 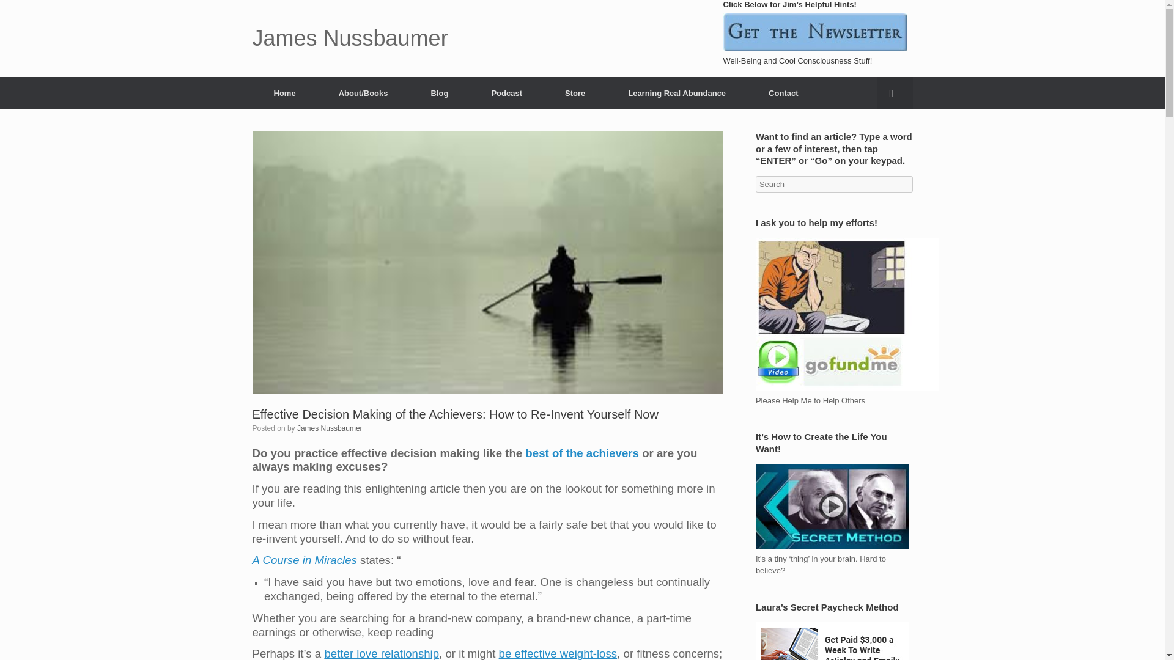 I want to click on James Nussbaumer, so click(x=350, y=38).